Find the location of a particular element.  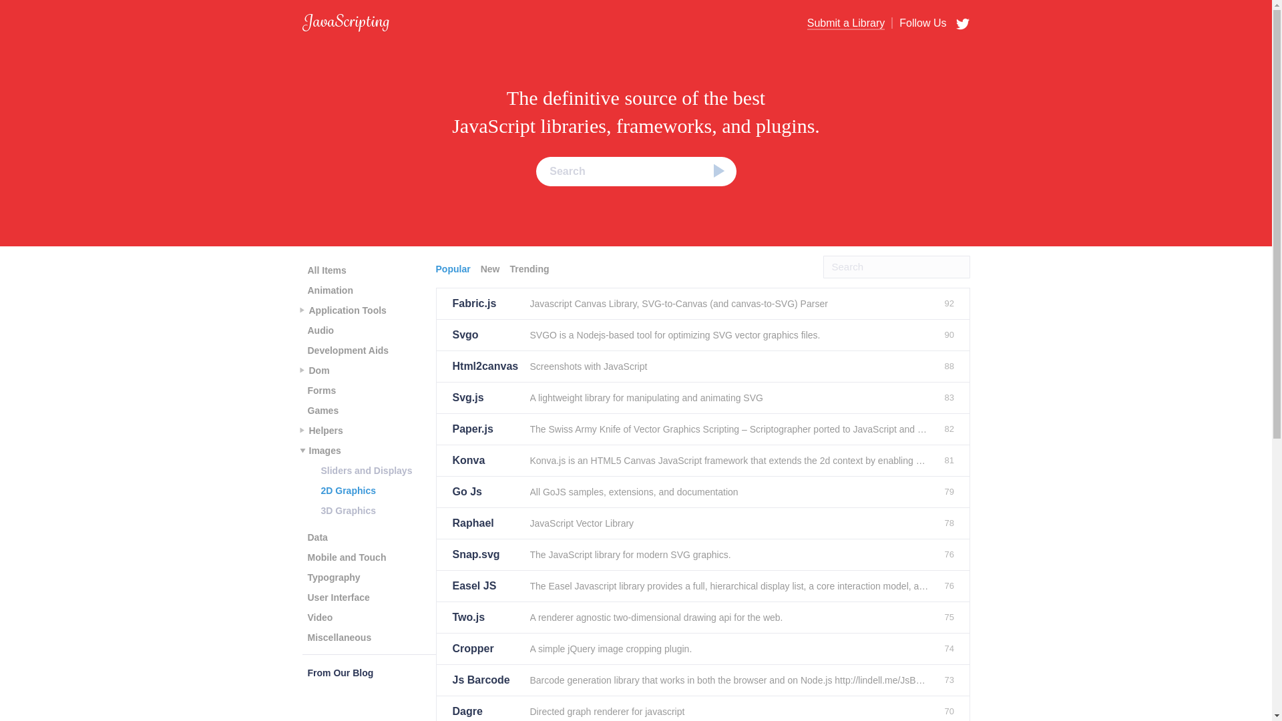

Submit a Library is located at coordinates (847, 23).